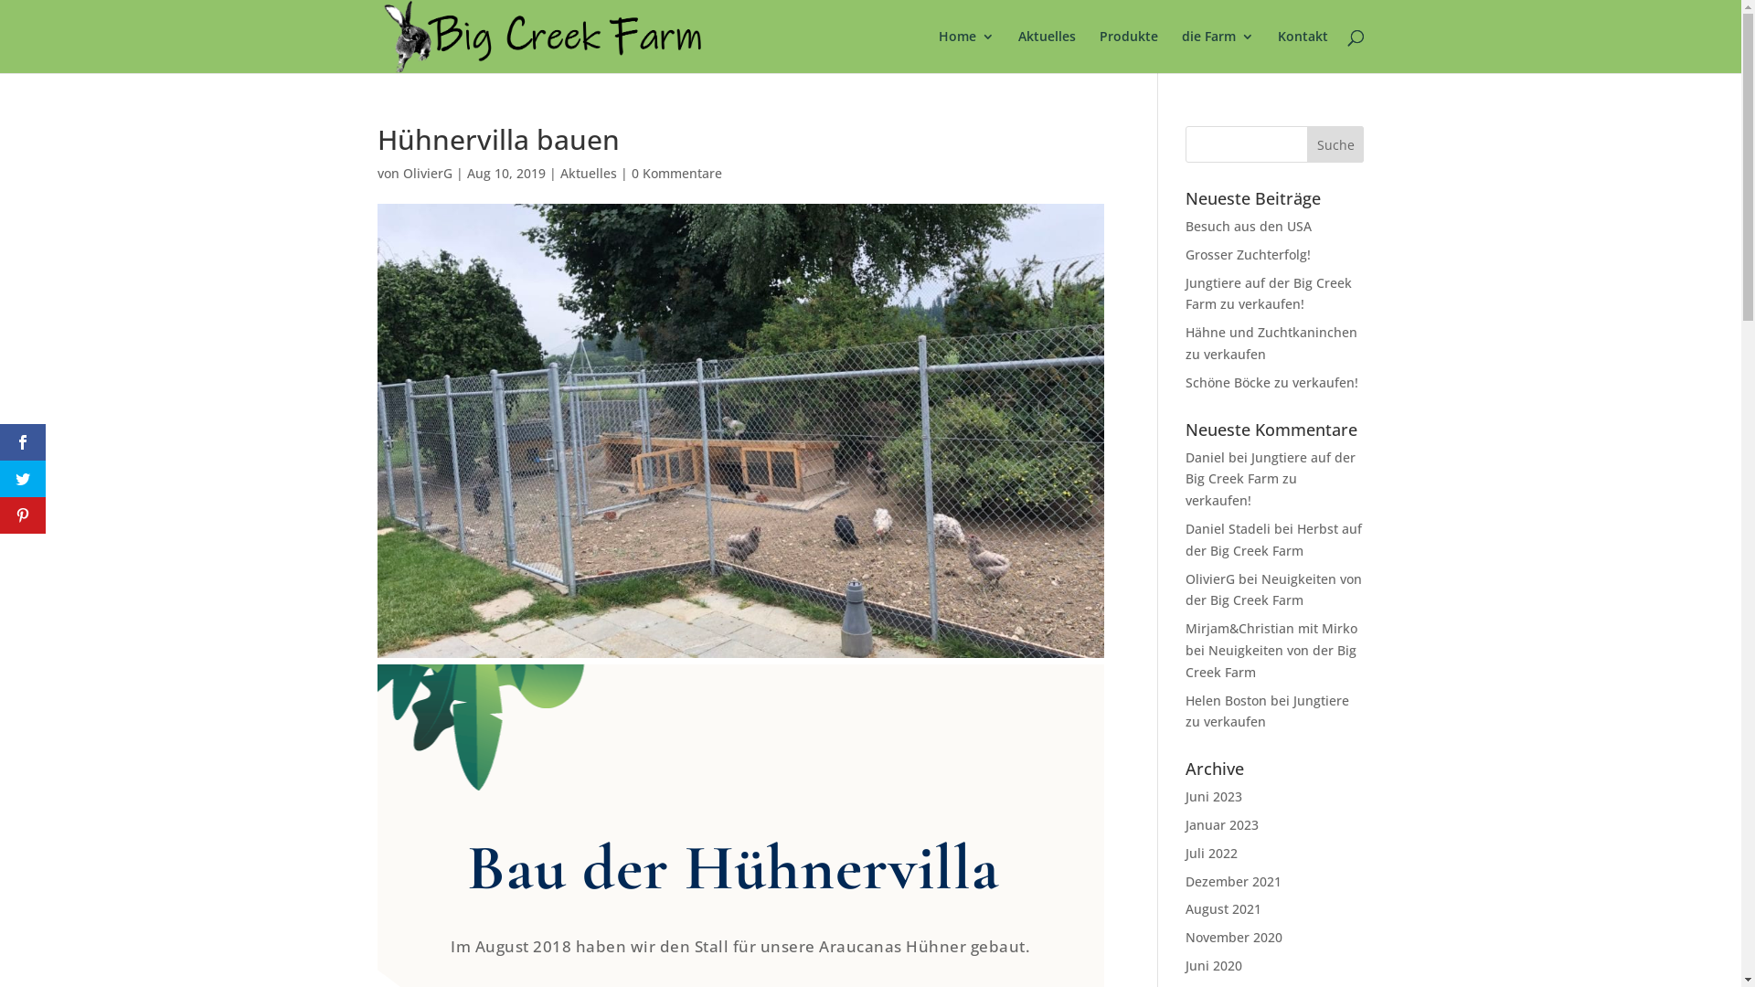 This screenshot has width=1755, height=987. I want to click on Besuch aus den USA, so click(1249, 227).